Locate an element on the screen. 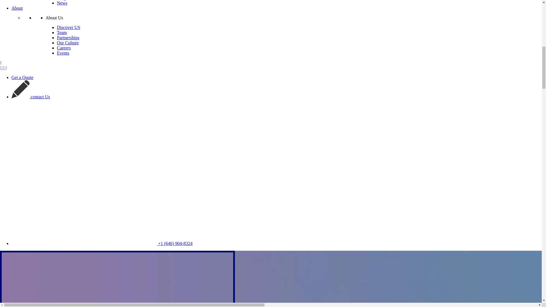  About is located at coordinates (17, 8).